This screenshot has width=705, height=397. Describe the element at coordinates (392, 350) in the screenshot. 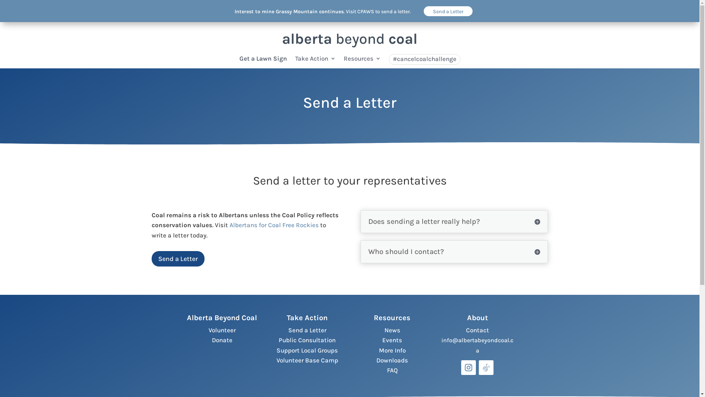

I see `More Info` at that location.